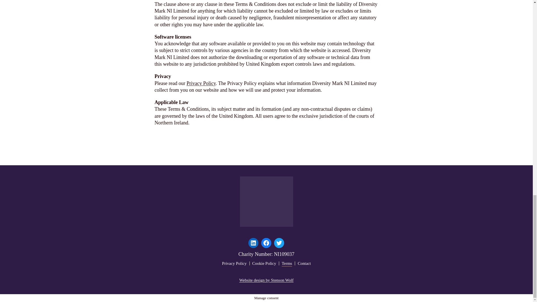 The image size is (537, 302). I want to click on Contact, so click(304, 263).